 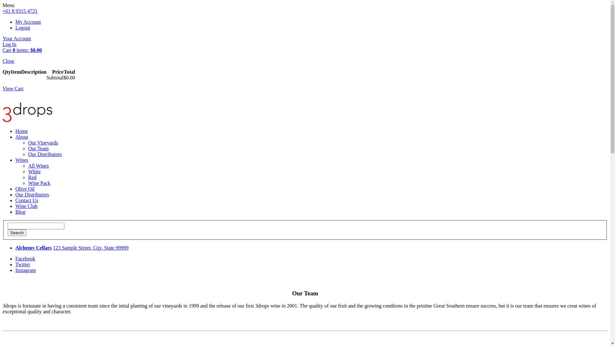 What do you see at coordinates (39, 183) in the screenshot?
I see `Wine Pack` at bounding box center [39, 183].